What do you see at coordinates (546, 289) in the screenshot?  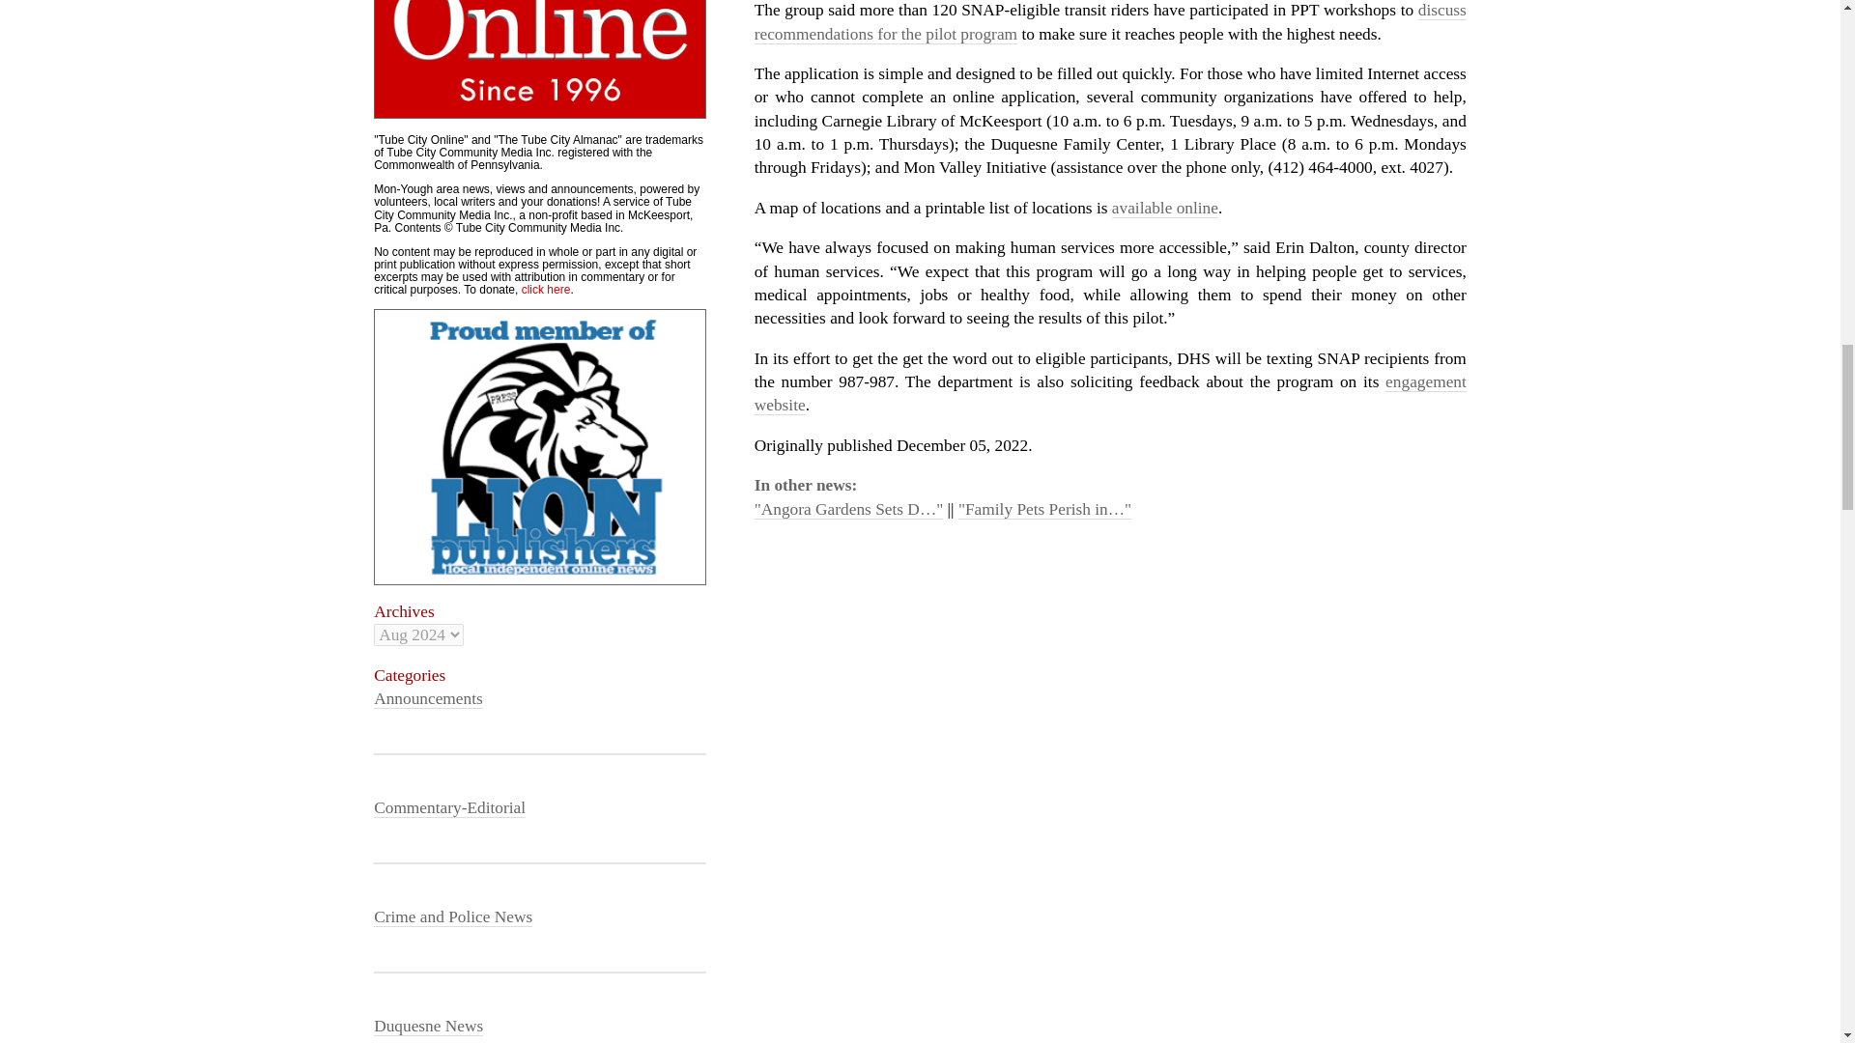 I see `click here` at bounding box center [546, 289].